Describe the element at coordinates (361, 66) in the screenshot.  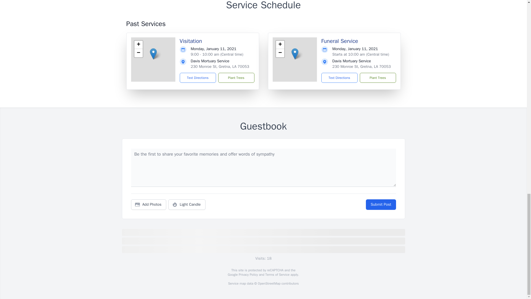
I see `230 Monroe St, Gretna, LA 70053` at that location.